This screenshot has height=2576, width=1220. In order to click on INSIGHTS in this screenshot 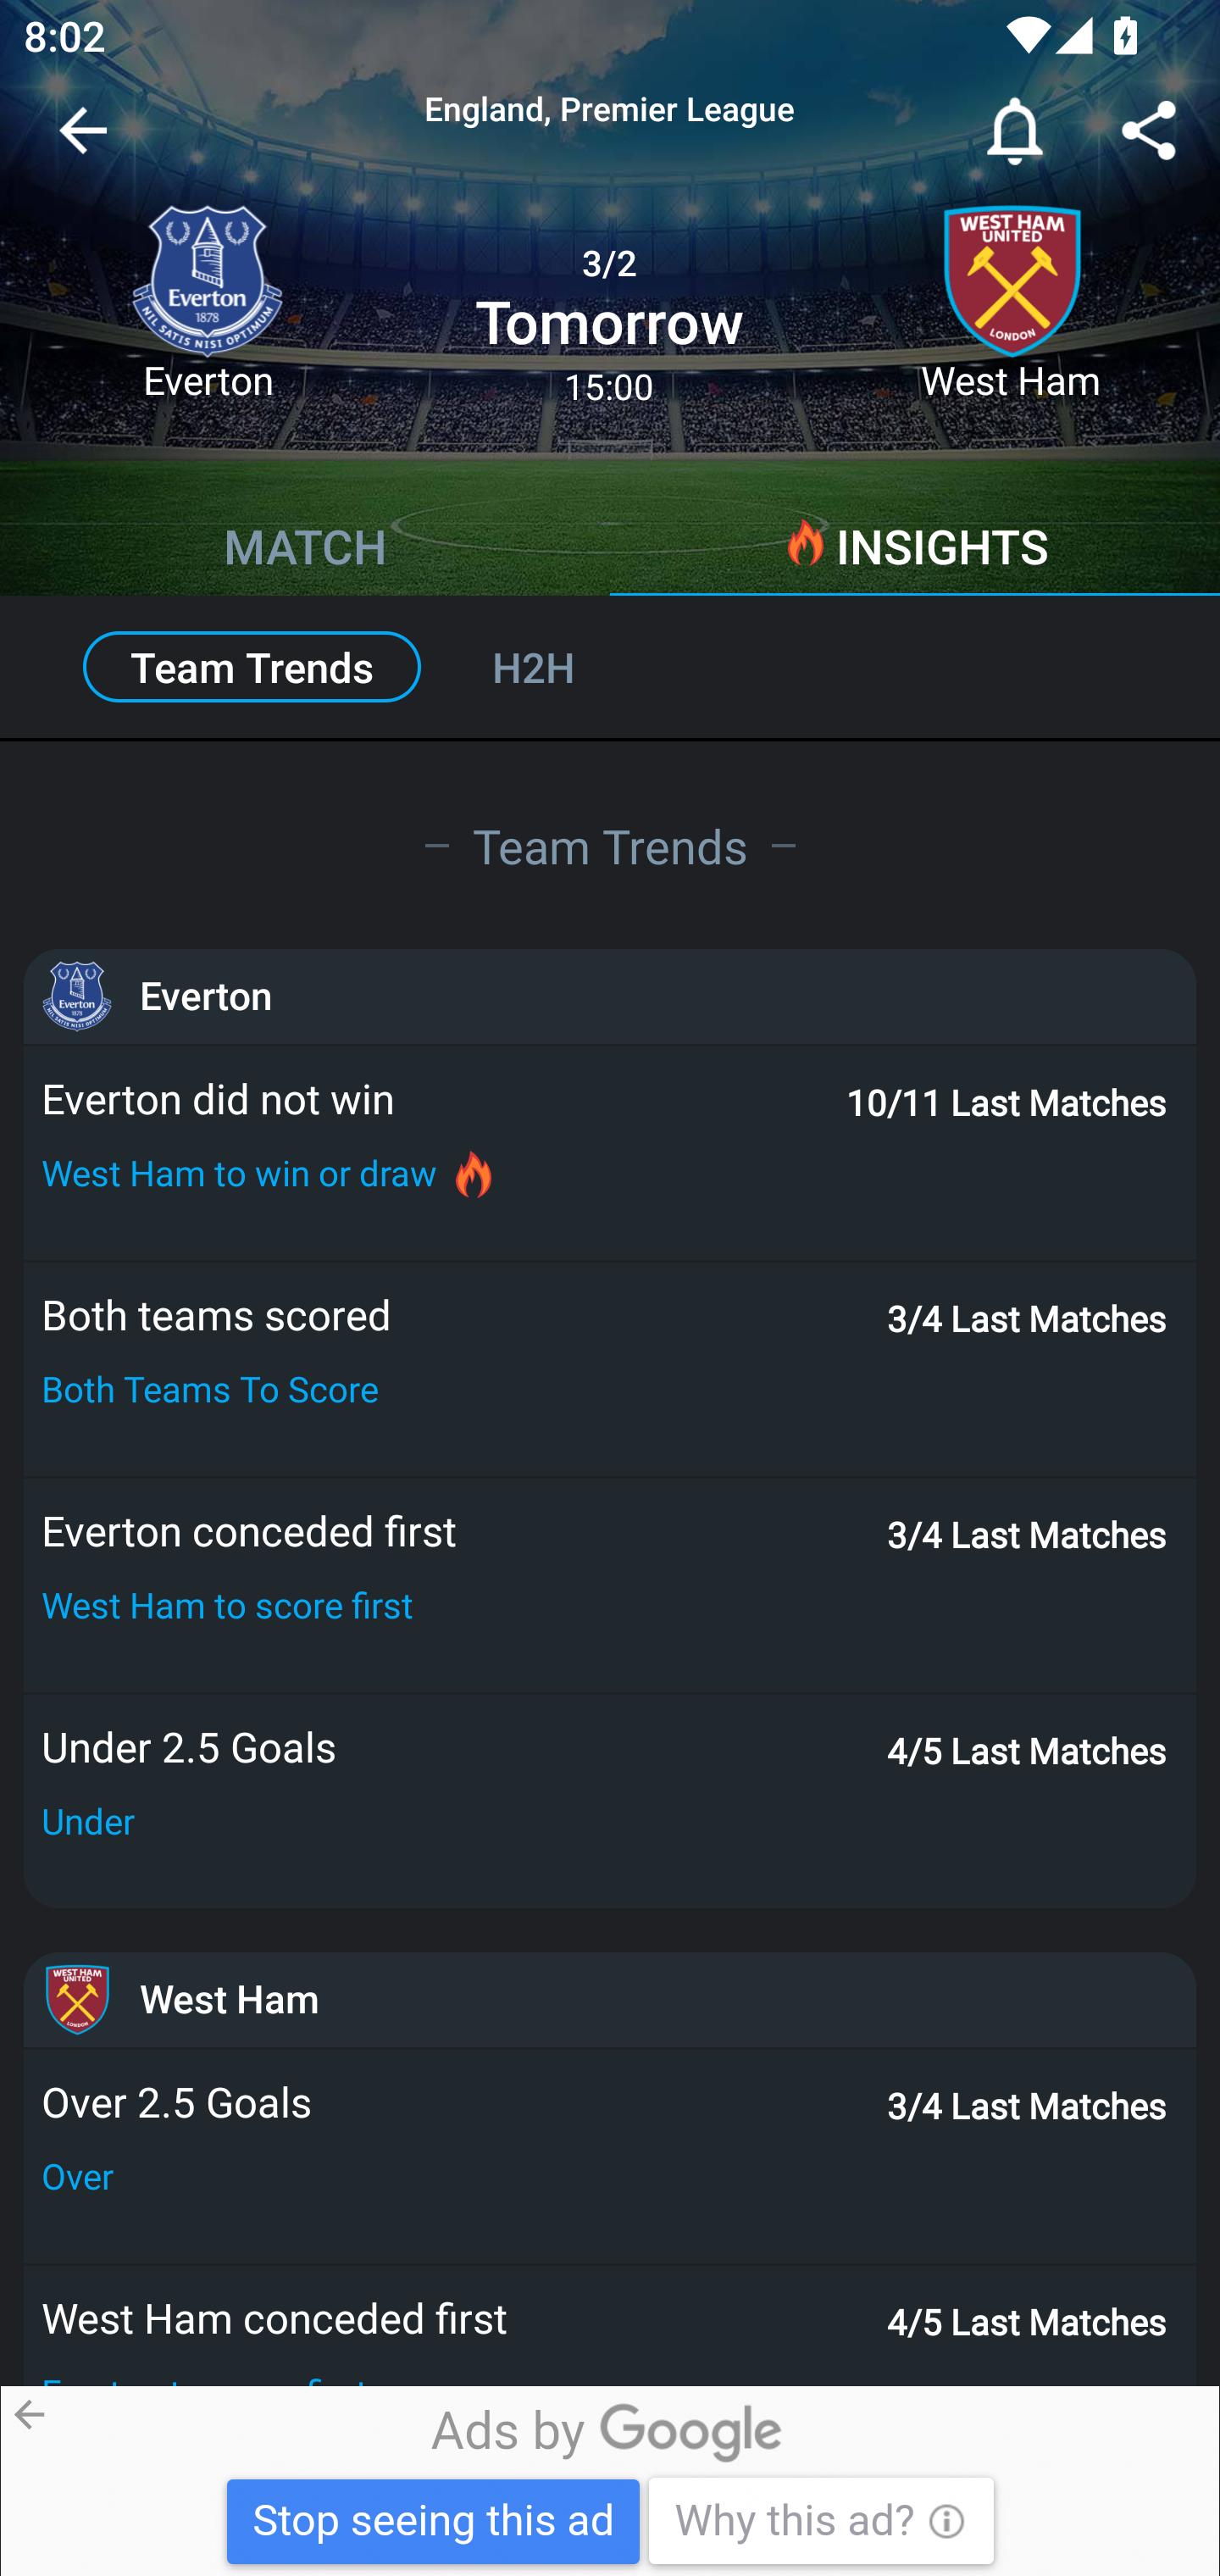, I will do `click(915, 551)`.